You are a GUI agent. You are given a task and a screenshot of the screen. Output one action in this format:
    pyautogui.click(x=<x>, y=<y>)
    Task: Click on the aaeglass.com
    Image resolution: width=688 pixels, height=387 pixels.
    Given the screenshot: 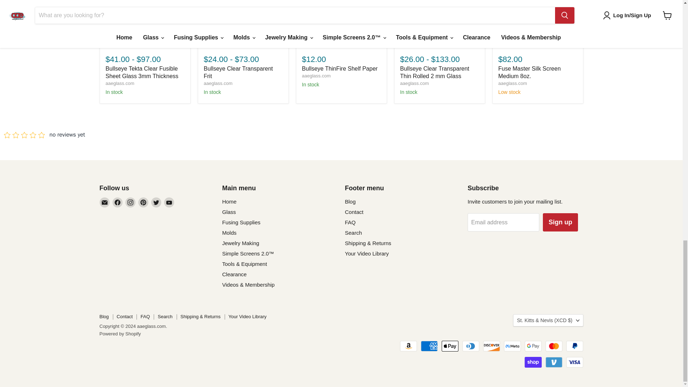 What is the action you would take?
    pyautogui.click(x=512, y=83)
    